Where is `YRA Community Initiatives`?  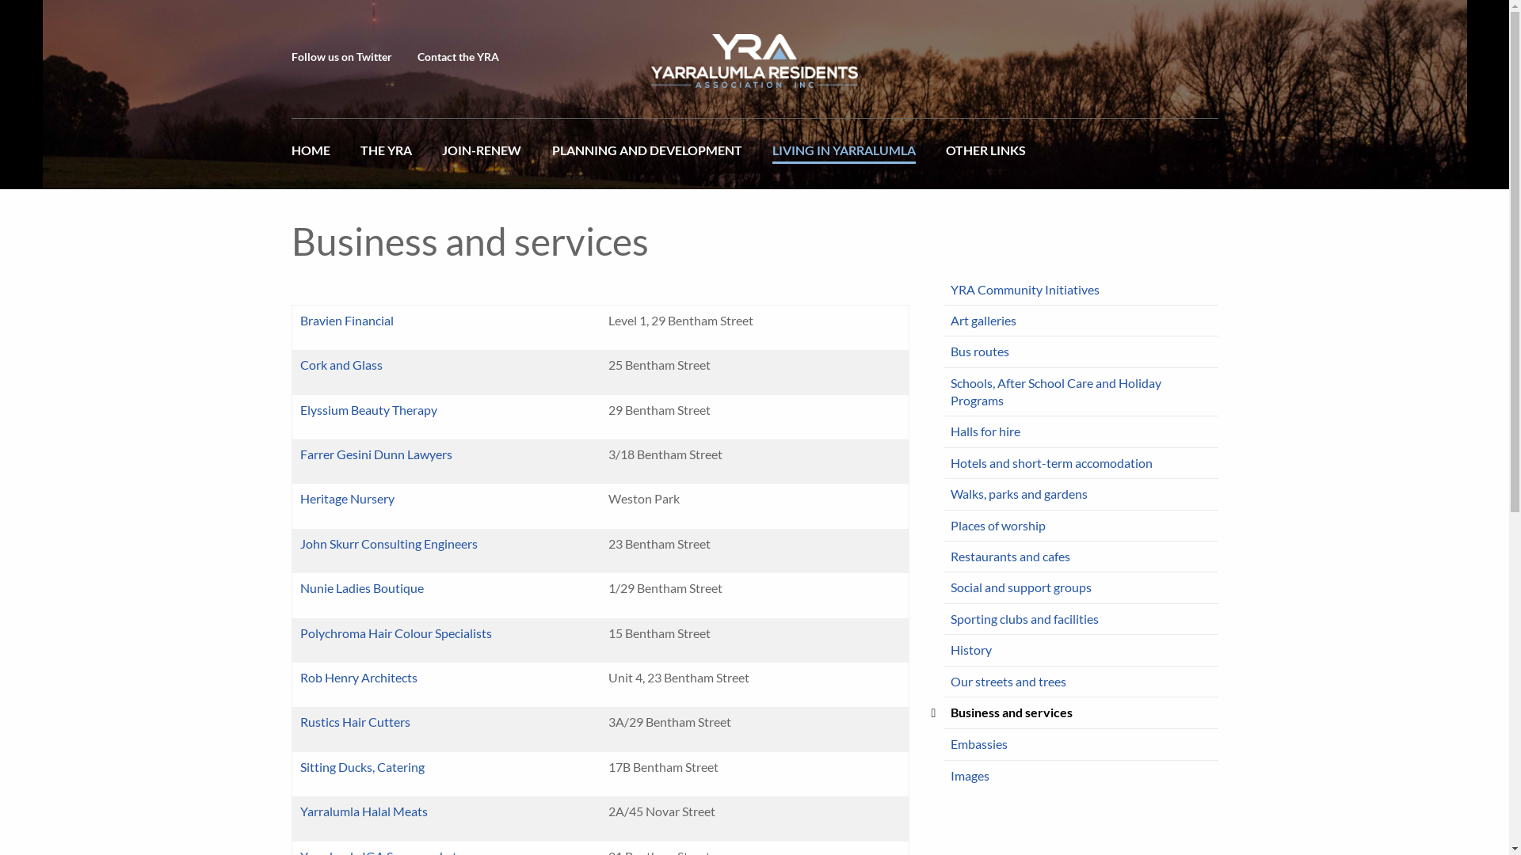
YRA Community Initiatives is located at coordinates (1081, 290).